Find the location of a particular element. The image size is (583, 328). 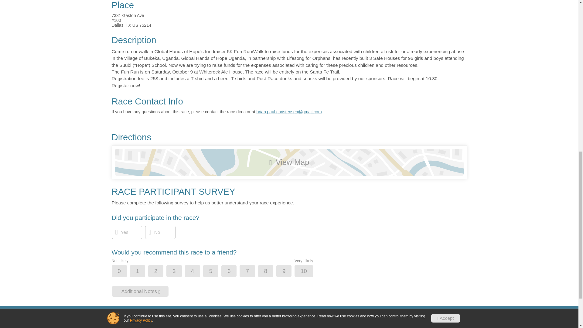

5 is located at coordinates (216, 271).